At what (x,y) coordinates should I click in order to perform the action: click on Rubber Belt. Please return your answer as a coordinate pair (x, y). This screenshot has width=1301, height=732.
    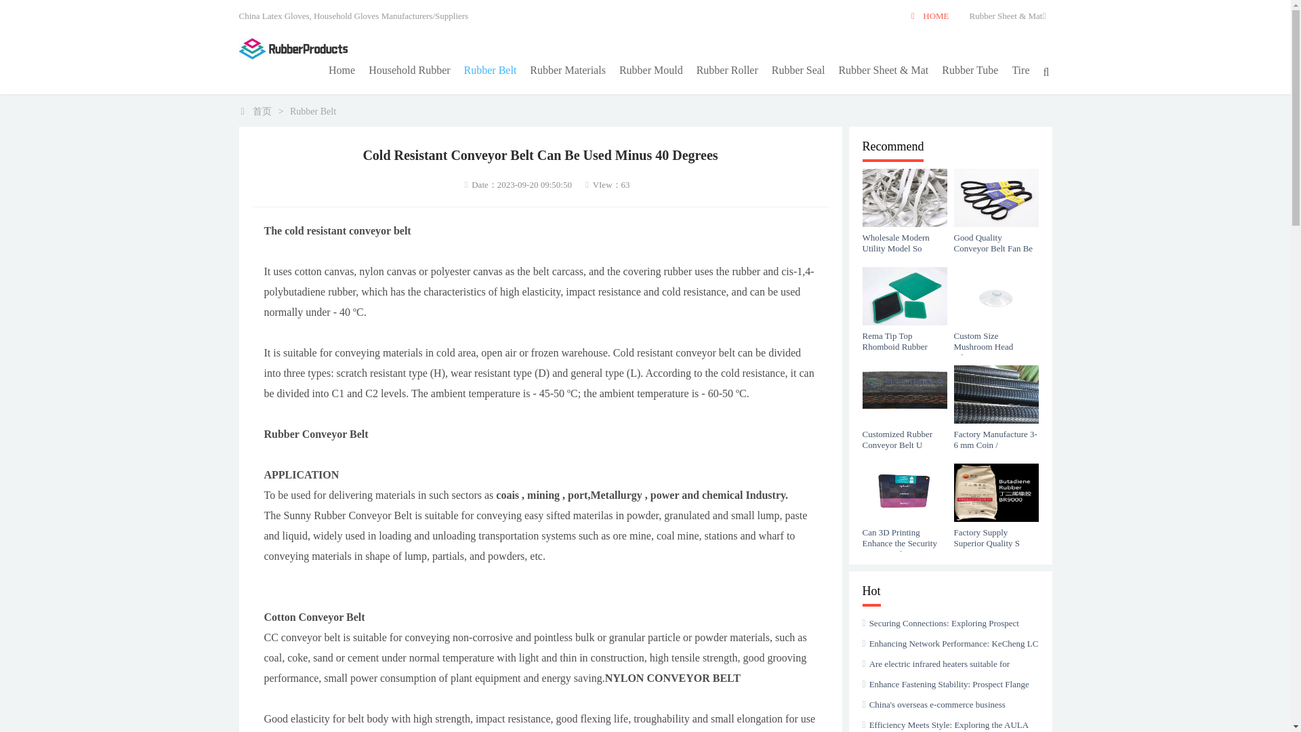
    Looking at the image, I should click on (491, 70).